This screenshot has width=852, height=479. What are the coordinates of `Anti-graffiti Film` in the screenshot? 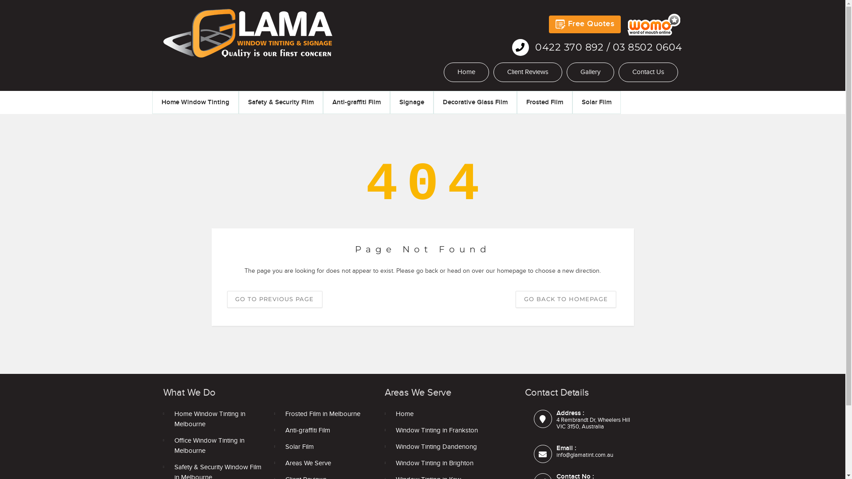 It's located at (357, 102).